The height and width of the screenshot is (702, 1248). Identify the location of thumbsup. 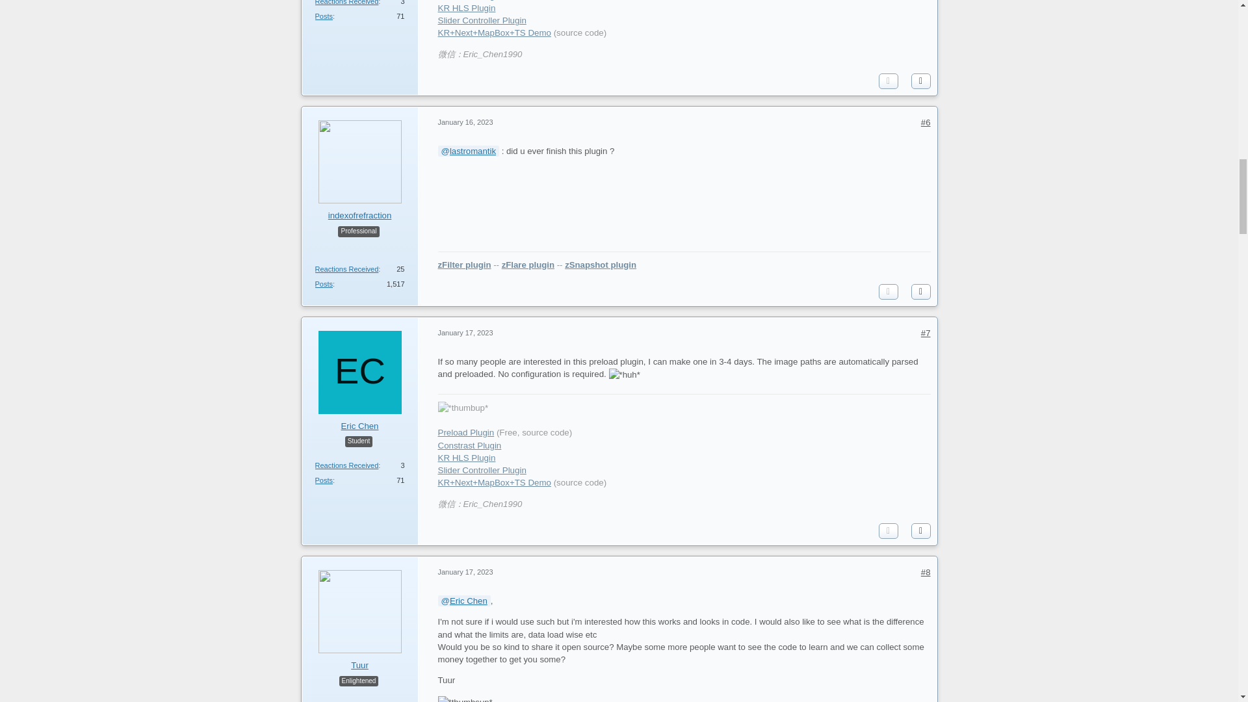
(465, 699).